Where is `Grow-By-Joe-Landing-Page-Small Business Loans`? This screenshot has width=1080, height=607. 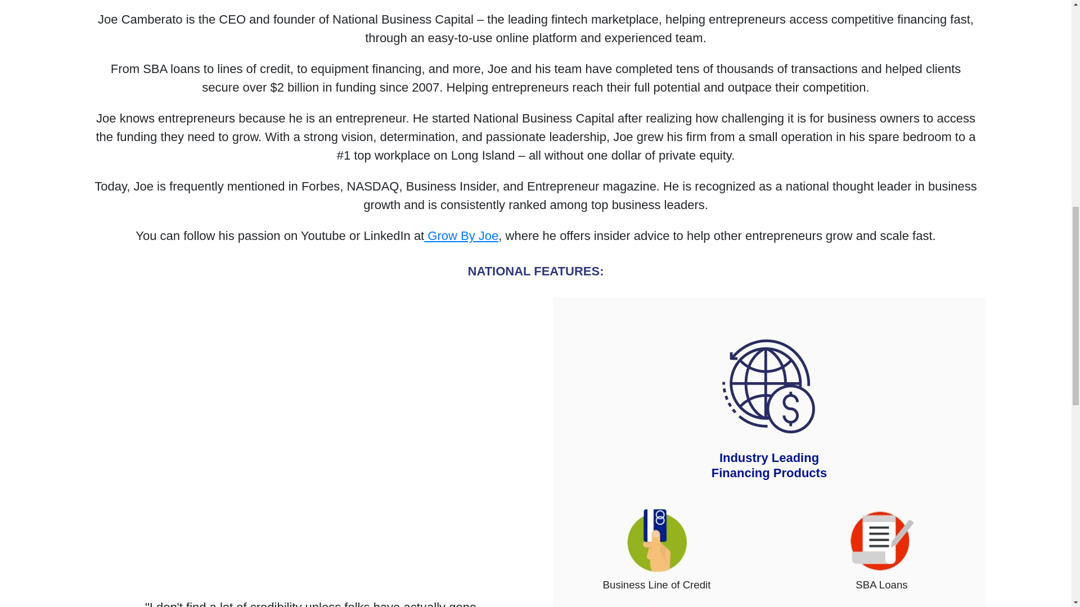 Grow-By-Joe-Landing-Page-Small Business Loans is located at coordinates (657, 606).